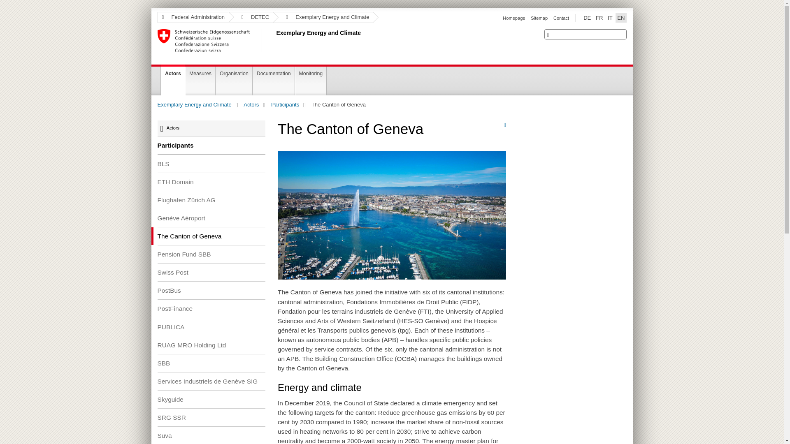  I want to click on FR, so click(599, 18).